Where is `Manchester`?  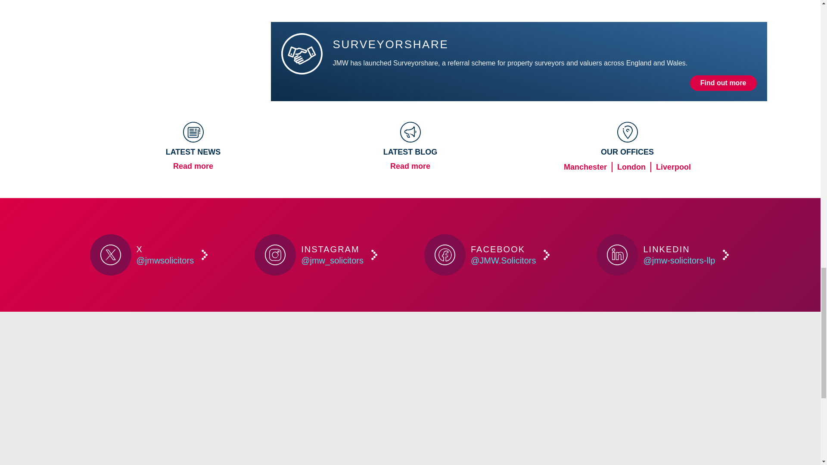
Manchester is located at coordinates (585, 167).